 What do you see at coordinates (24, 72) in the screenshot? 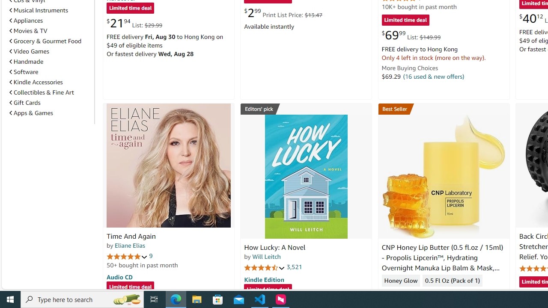
I see `Software` at bounding box center [24, 72].